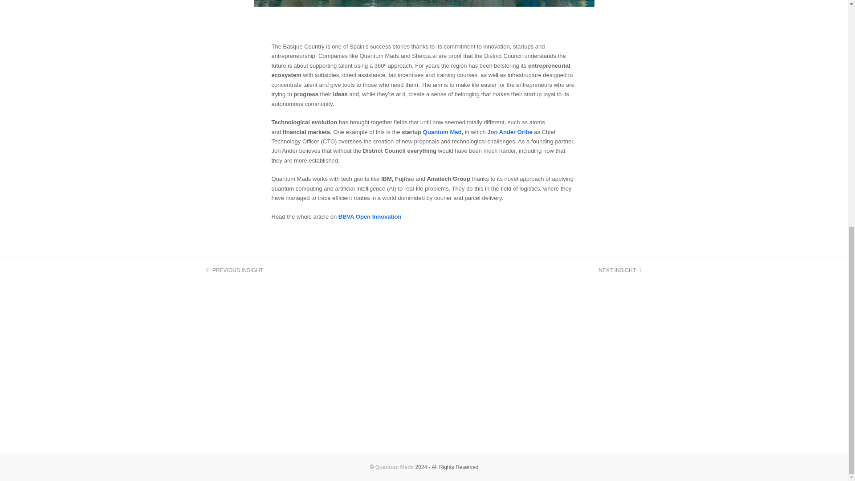 This screenshot has height=481, width=855. What do you see at coordinates (509, 132) in the screenshot?
I see `Quantum Mads` at bounding box center [509, 132].